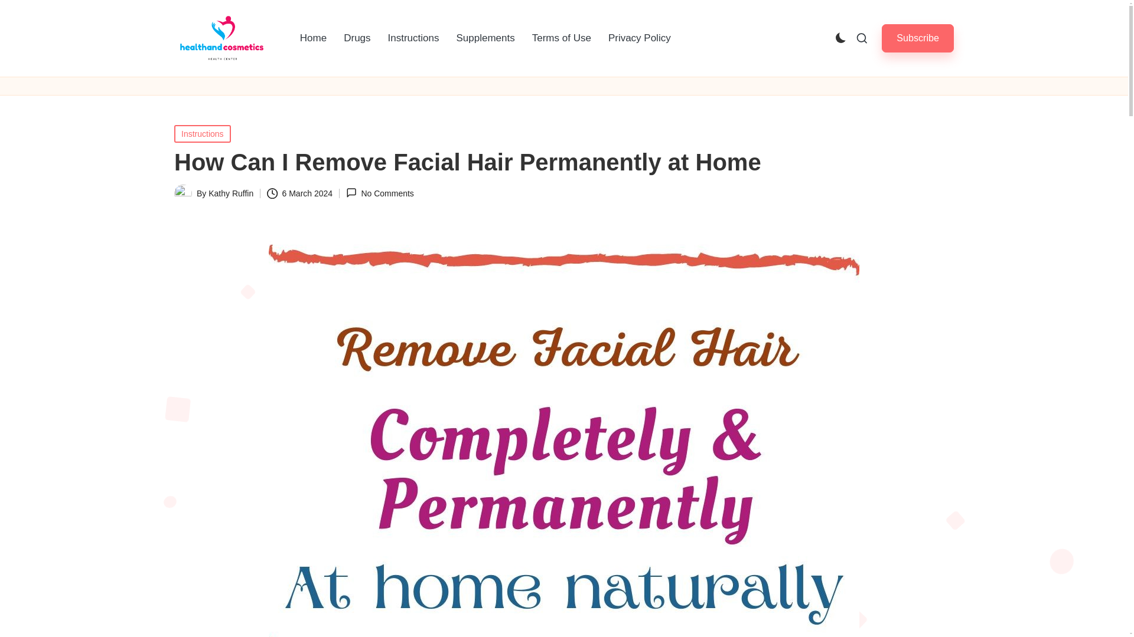 Image resolution: width=1134 pixels, height=637 pixels. I want to click on Supplements, so click(485, 38).